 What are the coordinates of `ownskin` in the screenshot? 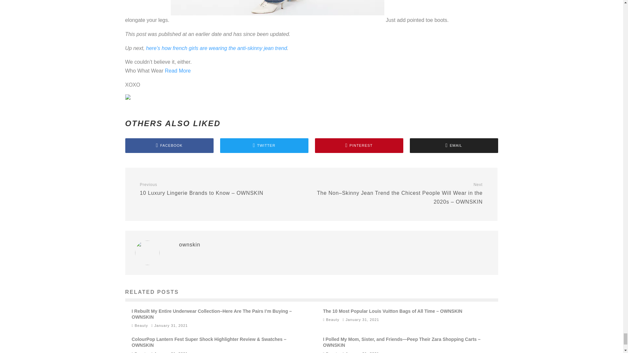 It's located at (190, 244).